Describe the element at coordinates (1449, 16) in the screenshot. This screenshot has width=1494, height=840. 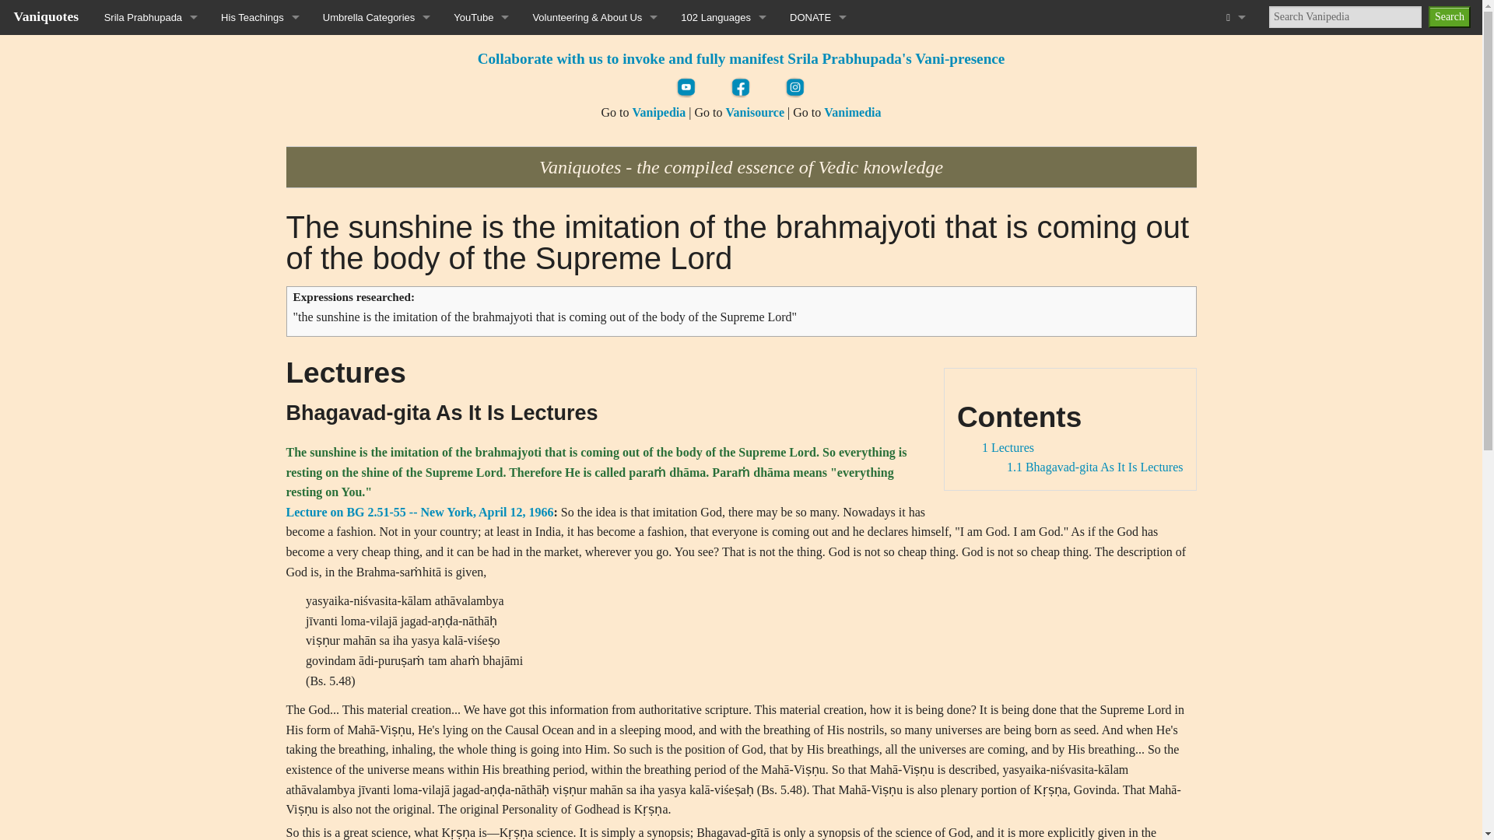
I see `Search` at that location.